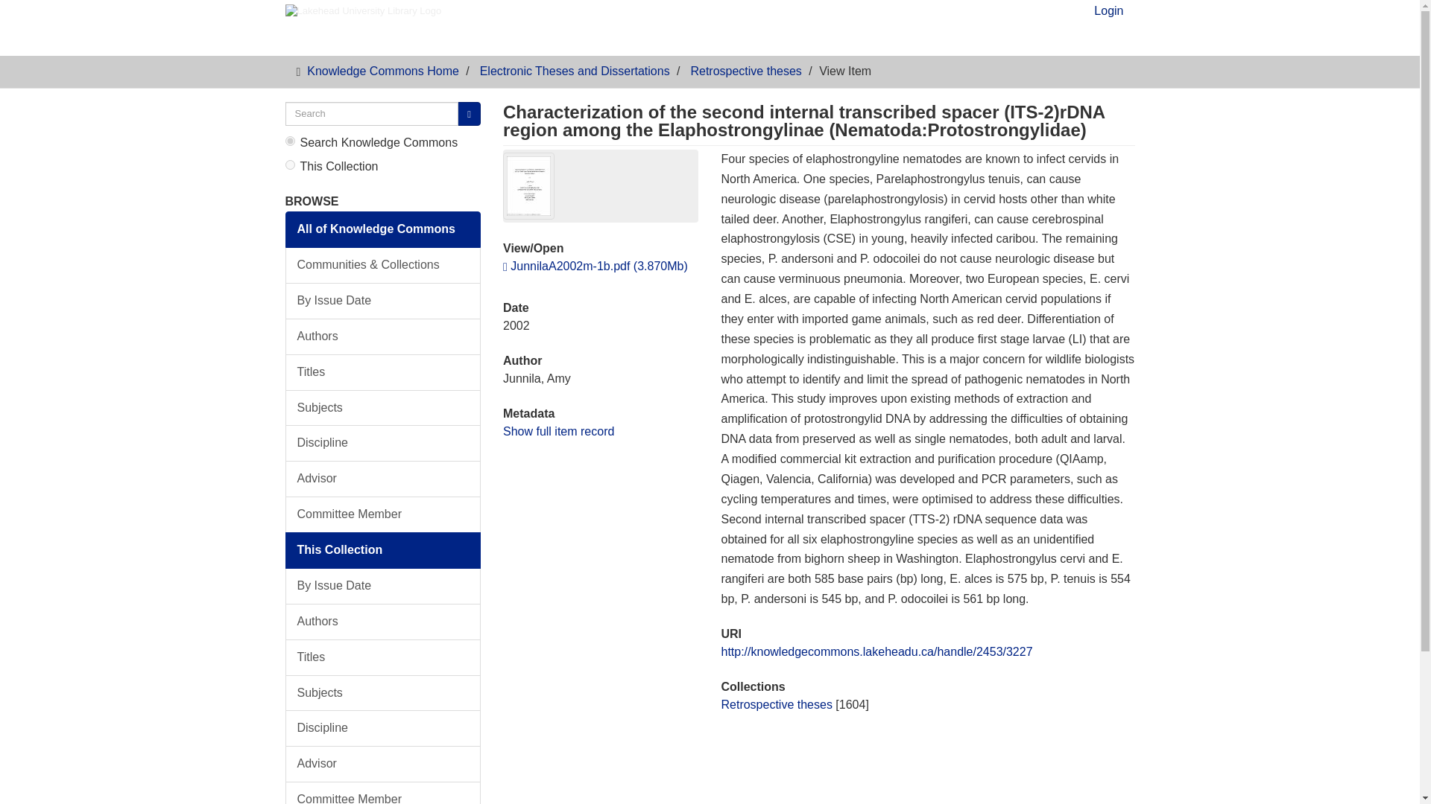  What do you see at coordinates (383, 792) in the screenshot?
I see `Committee Member` at bounding box center [383, 792].